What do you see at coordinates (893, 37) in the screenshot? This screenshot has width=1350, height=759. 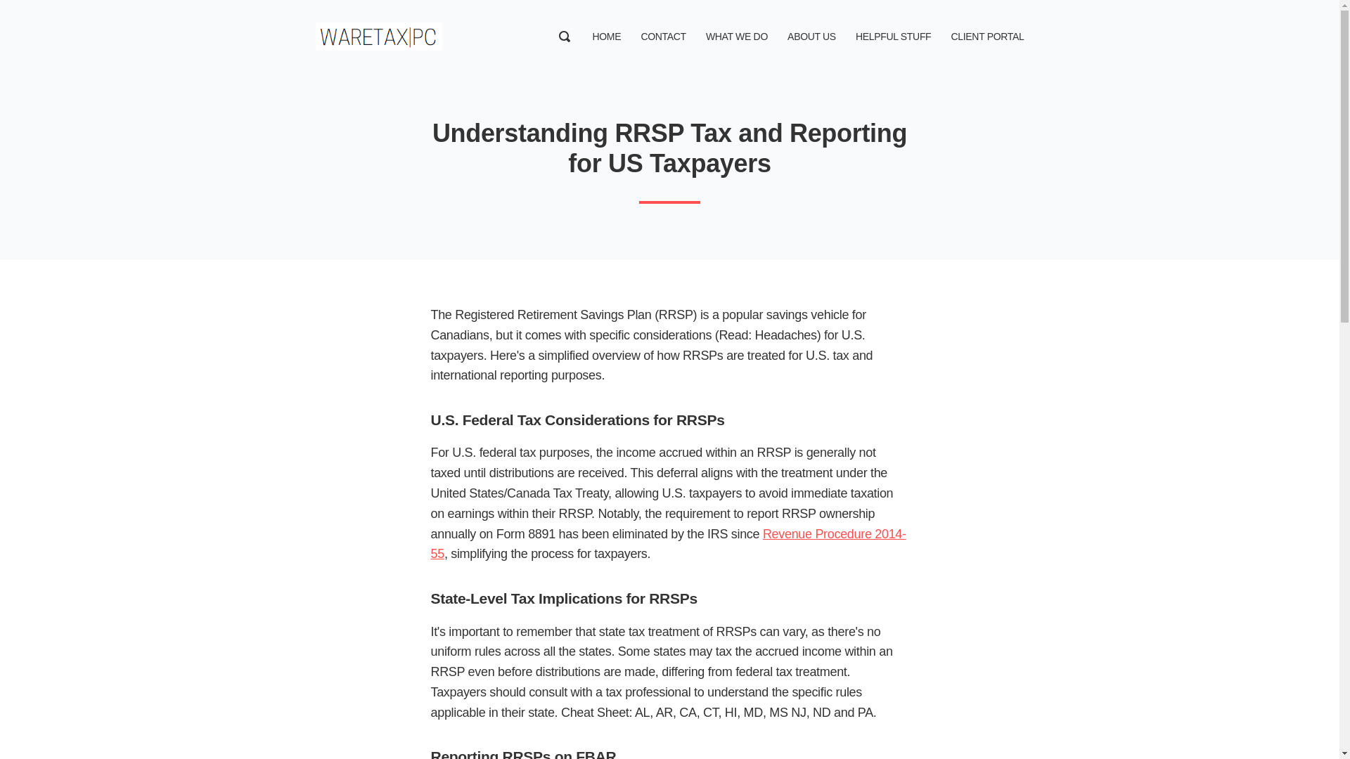 I see `HELPFUL STUFF` at bounding box center [893, 37].